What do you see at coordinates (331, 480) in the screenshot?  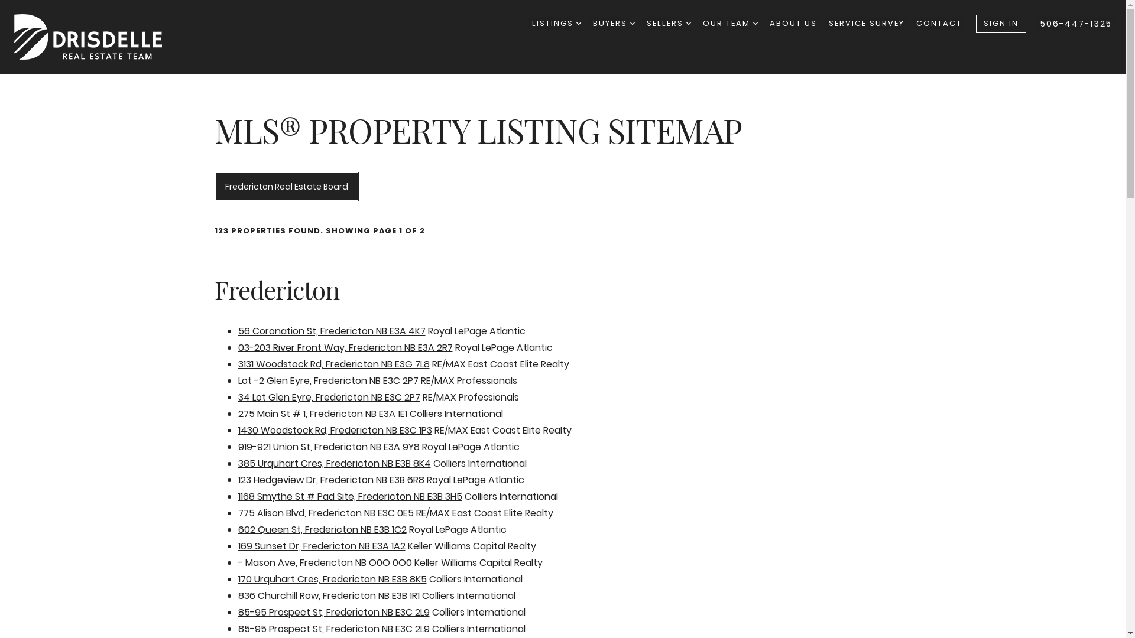 I see `123 Hedgeview Dr, Fredericton NB E3B 6R8` at bounding box center [331, 480].